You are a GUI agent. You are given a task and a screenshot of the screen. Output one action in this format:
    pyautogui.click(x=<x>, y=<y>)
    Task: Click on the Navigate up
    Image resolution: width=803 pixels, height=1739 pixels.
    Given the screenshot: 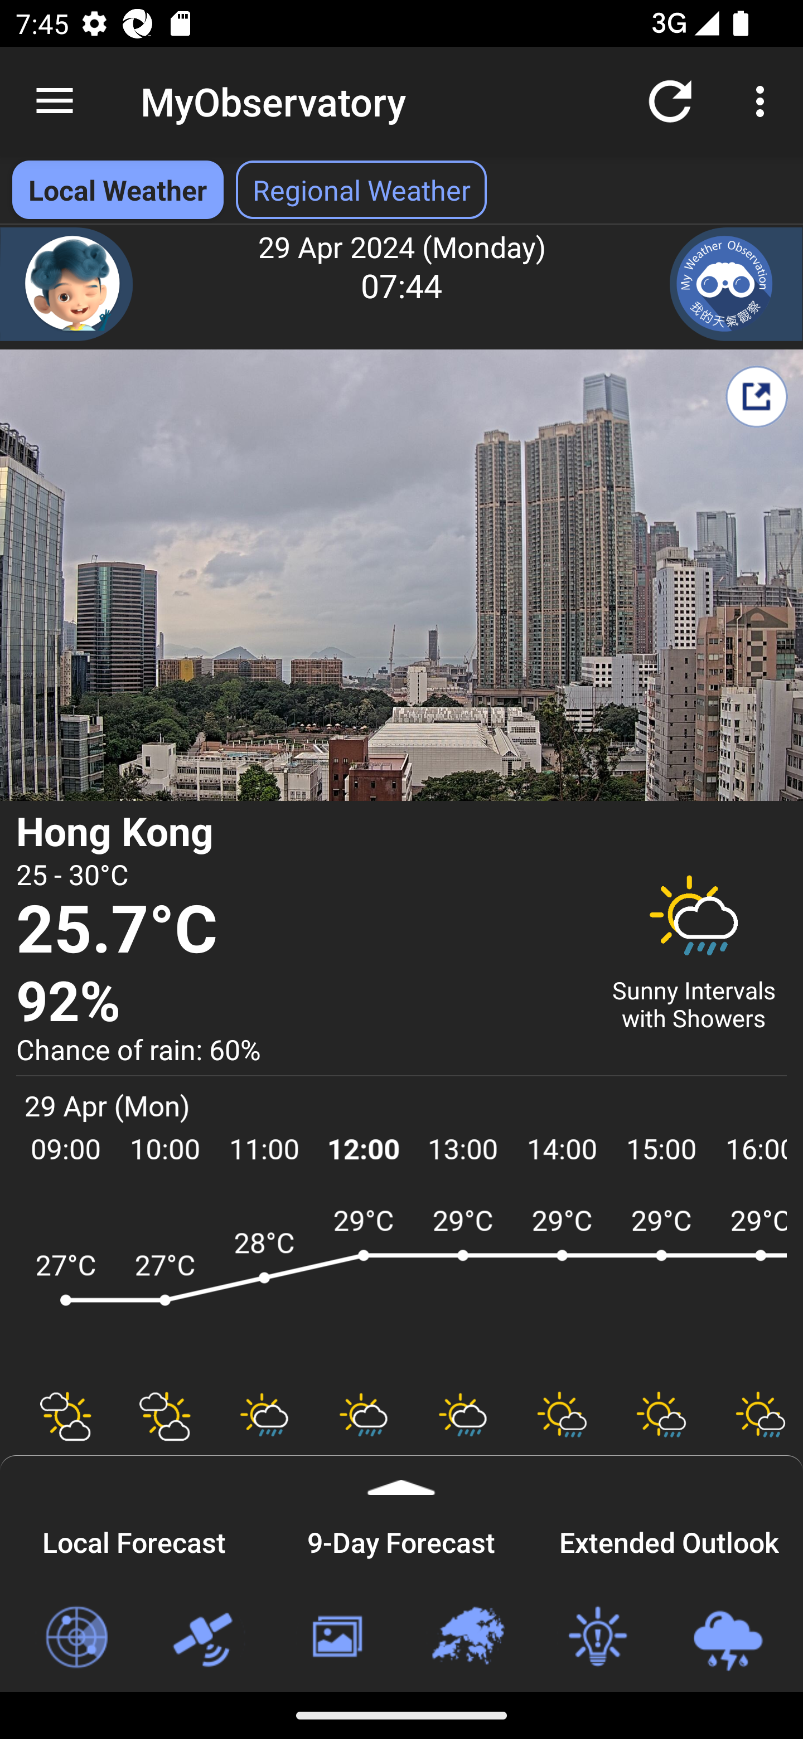 What is the action you would take?
    pyautogui.click(x=55, y=101)
    